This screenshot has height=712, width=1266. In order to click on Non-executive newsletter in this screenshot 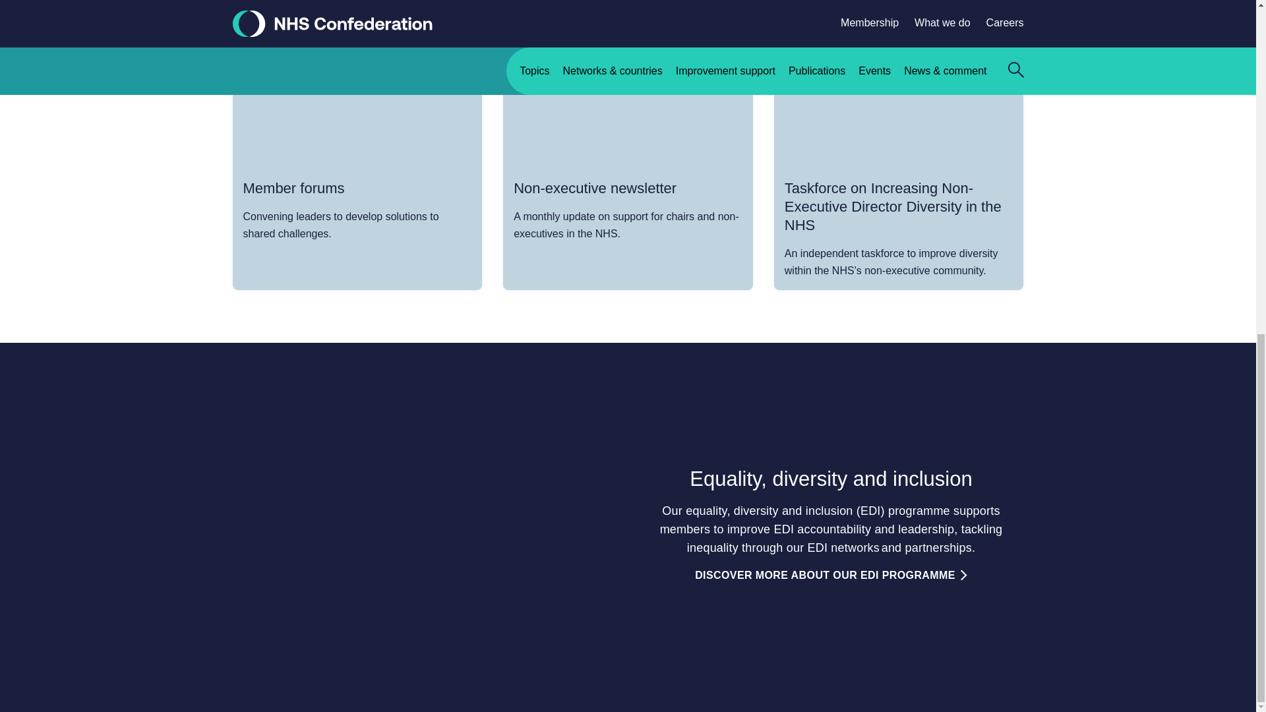, I will do `click(628, 159)`.